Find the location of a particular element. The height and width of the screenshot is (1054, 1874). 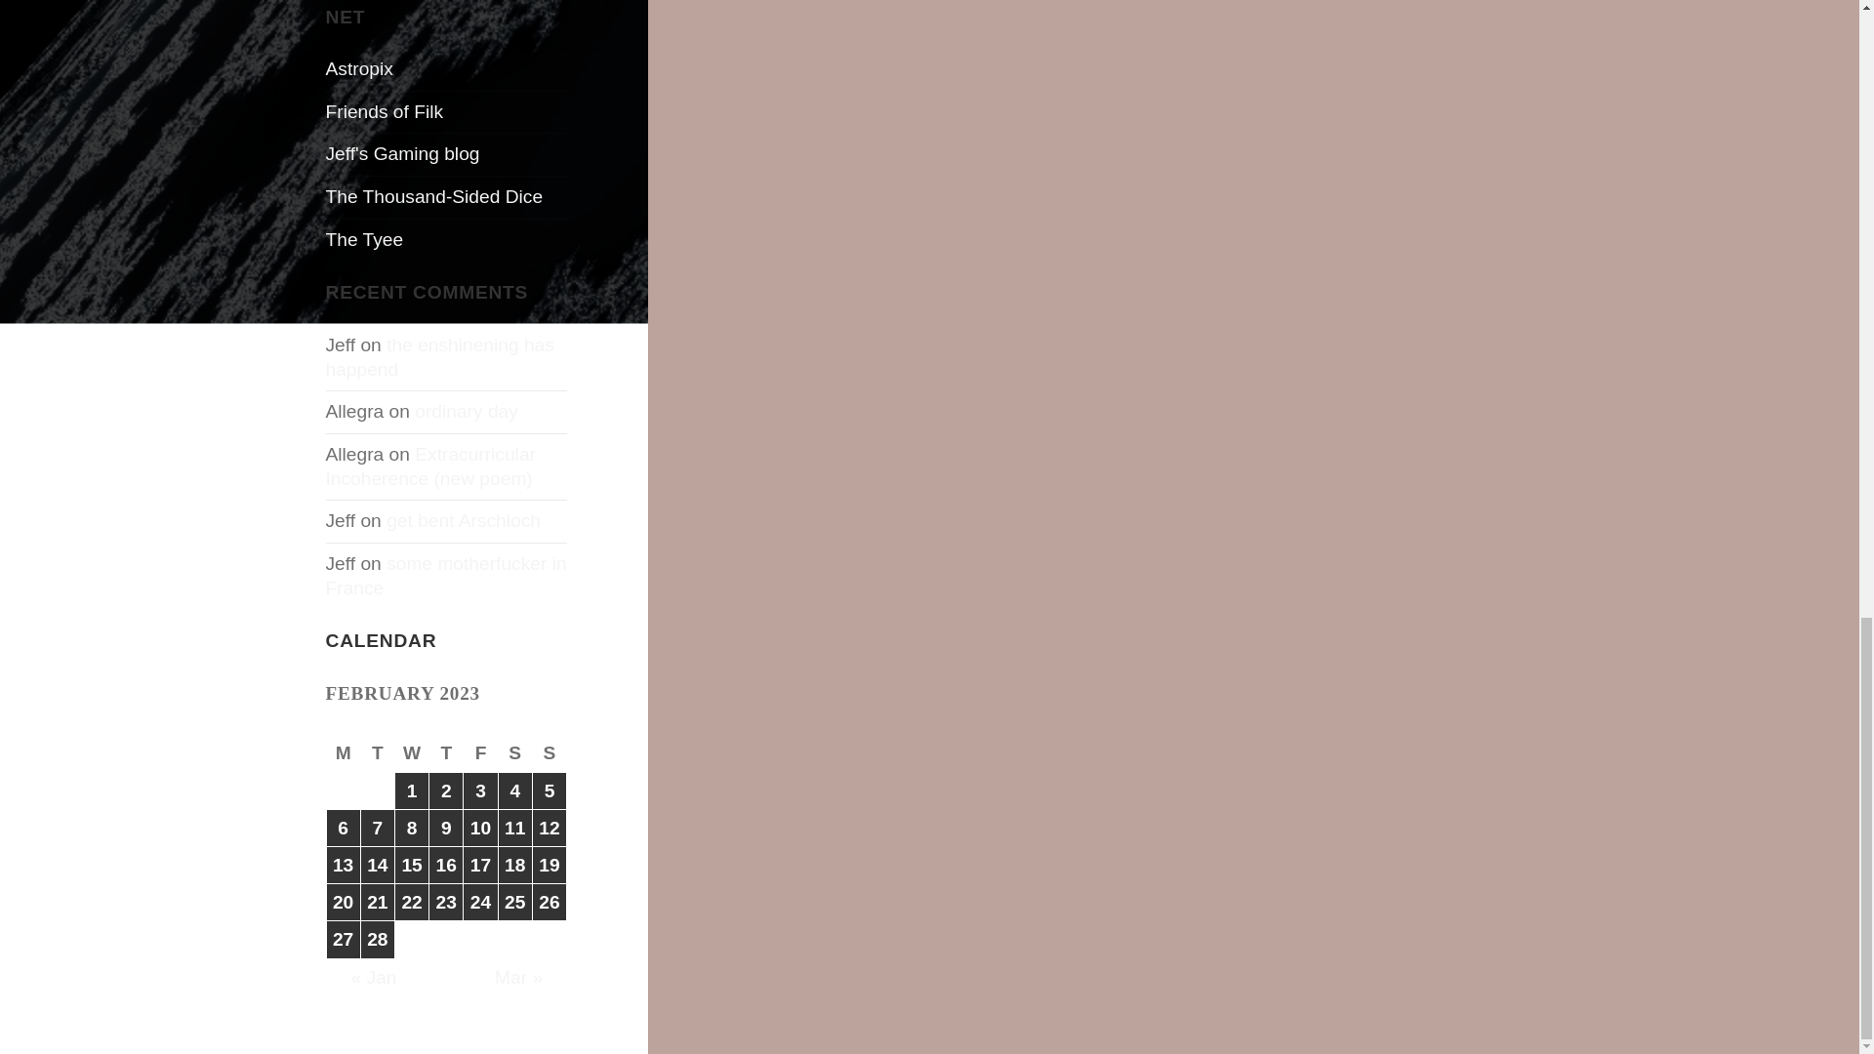

The Tyee is located at coordinates (365, 239).